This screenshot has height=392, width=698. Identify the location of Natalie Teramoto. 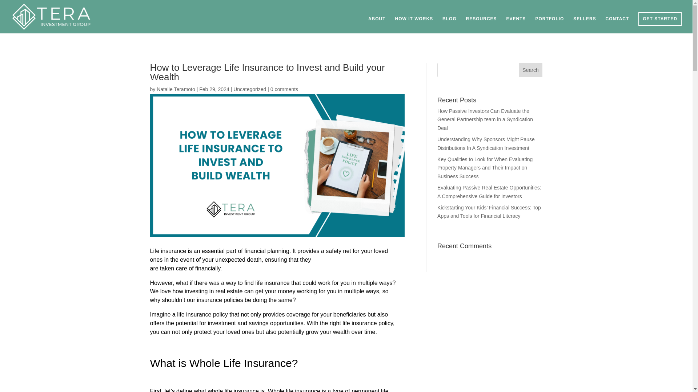
(176, 89).